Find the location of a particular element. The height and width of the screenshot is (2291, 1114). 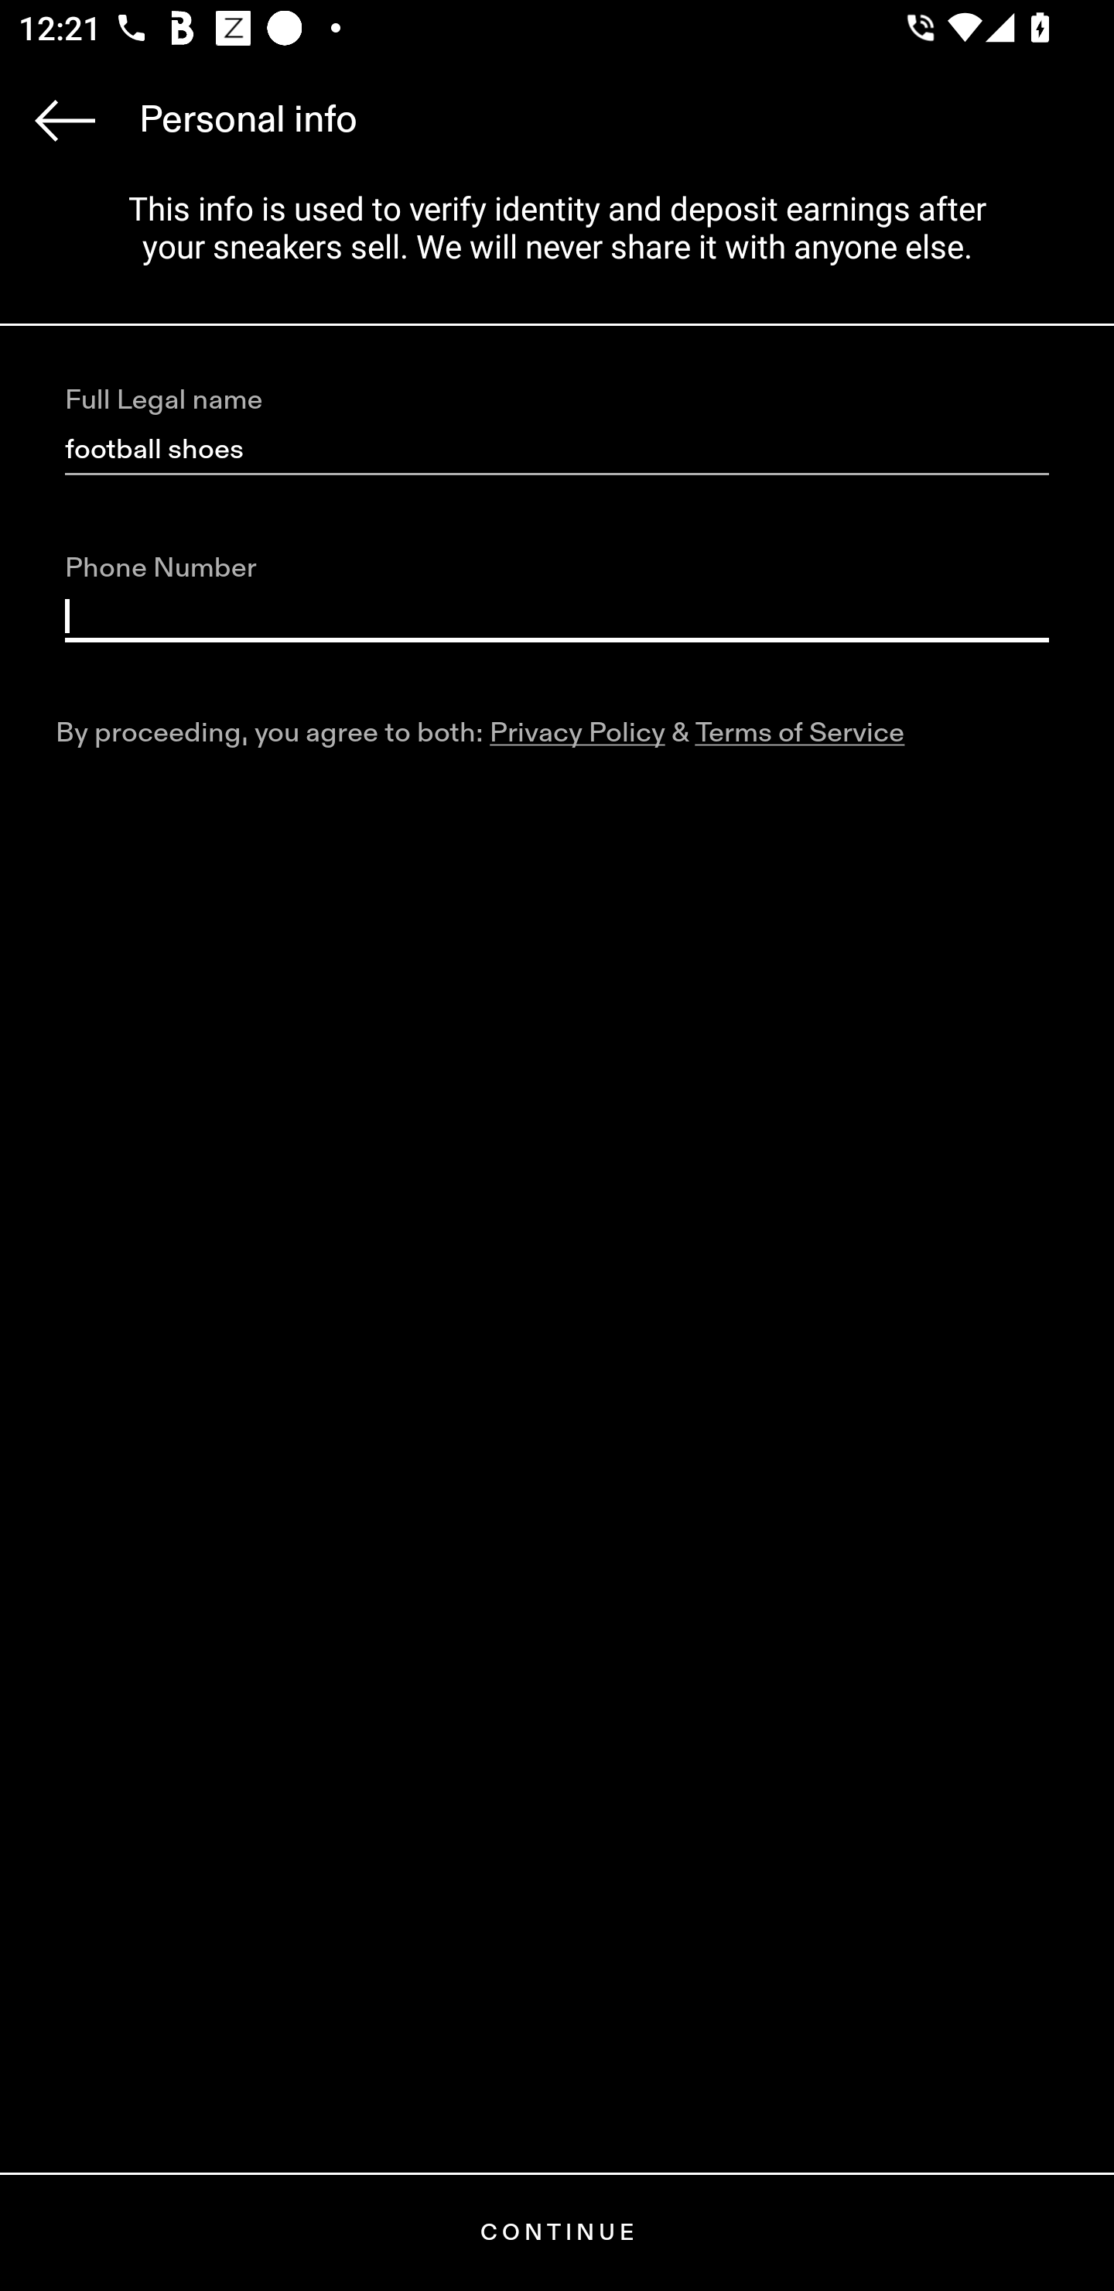

Navigate up is located at coordinates (65, 120).